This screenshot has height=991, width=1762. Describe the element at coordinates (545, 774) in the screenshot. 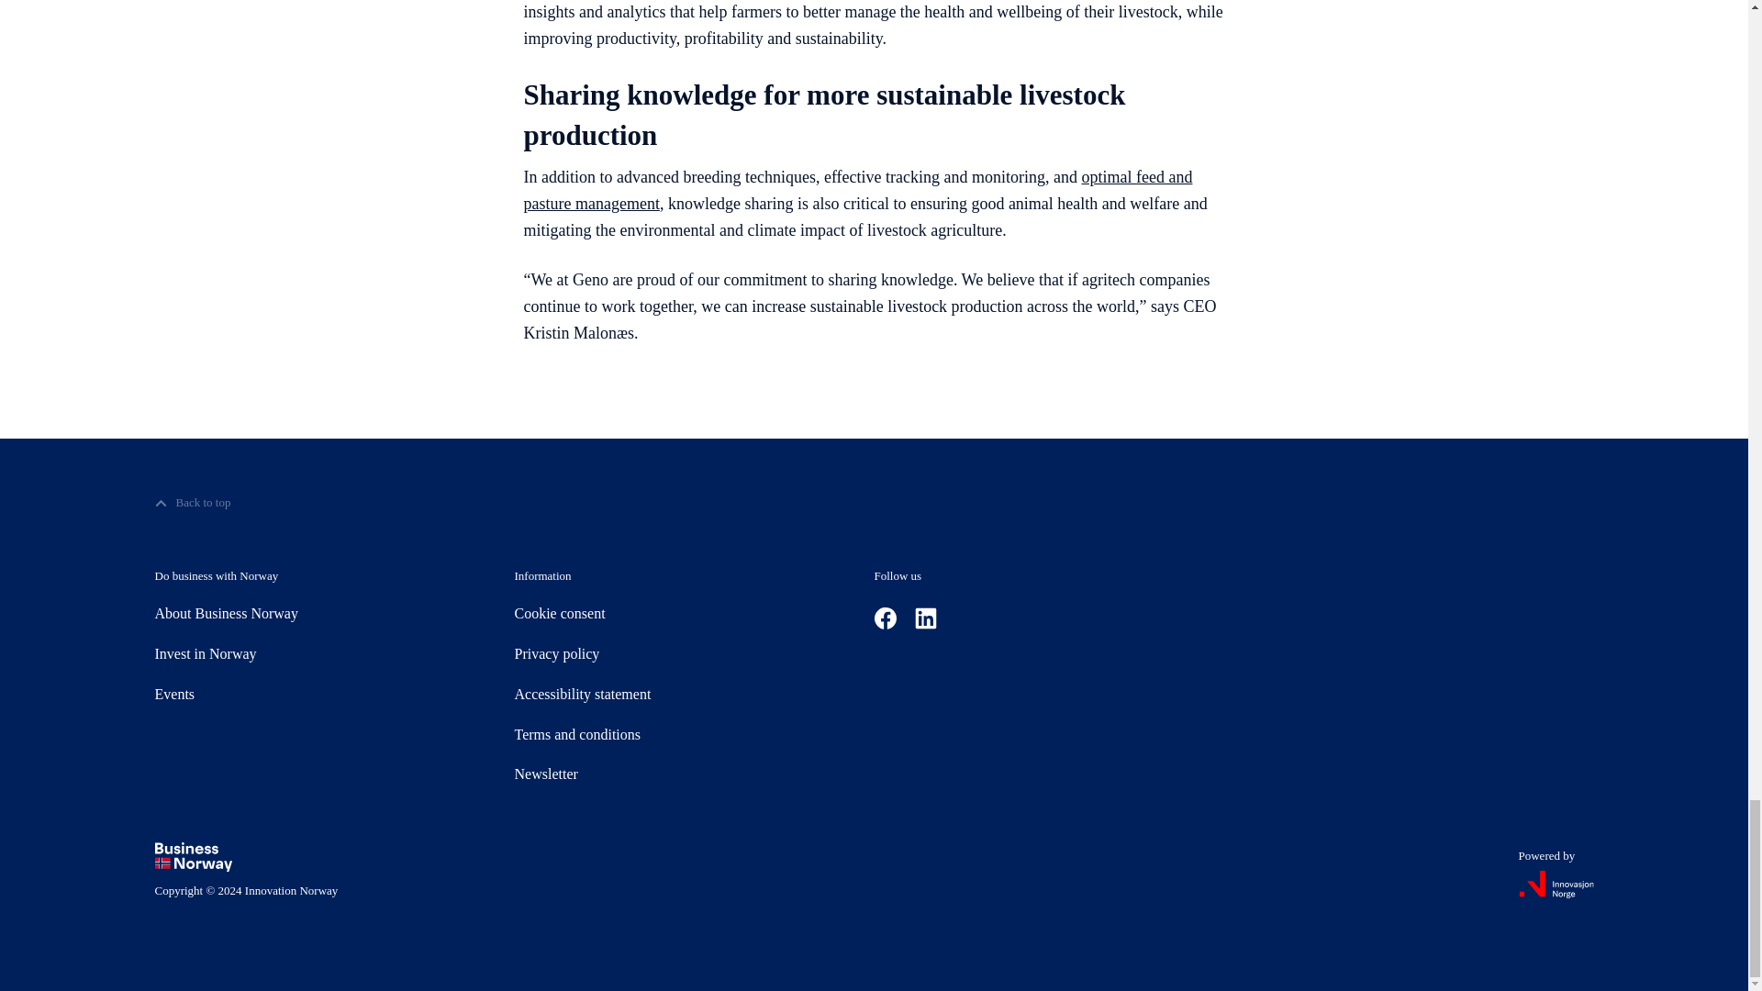

I see `Newsletter` at that location.